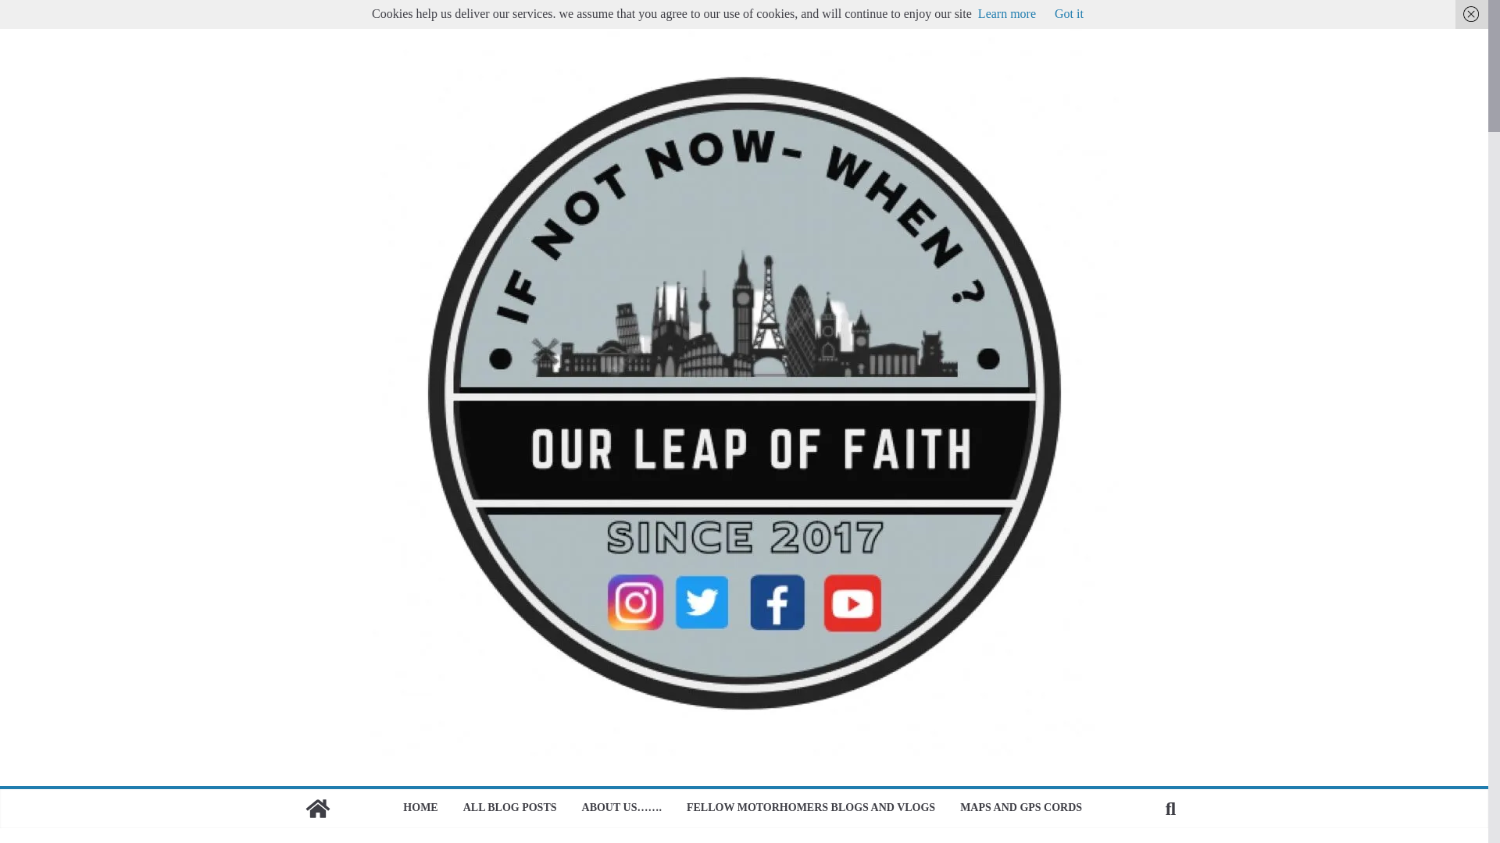 The image size is (1500, 843). Describe the element at coordinates (509, 808) in the screenshot. I see `ALL BLOG POSTS` at that location.